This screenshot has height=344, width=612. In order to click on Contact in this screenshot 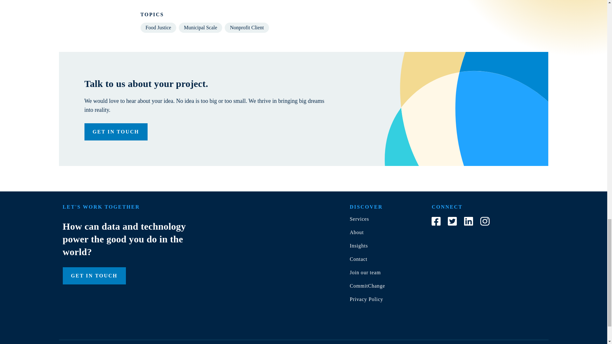, I will do `click(358, 259)`.